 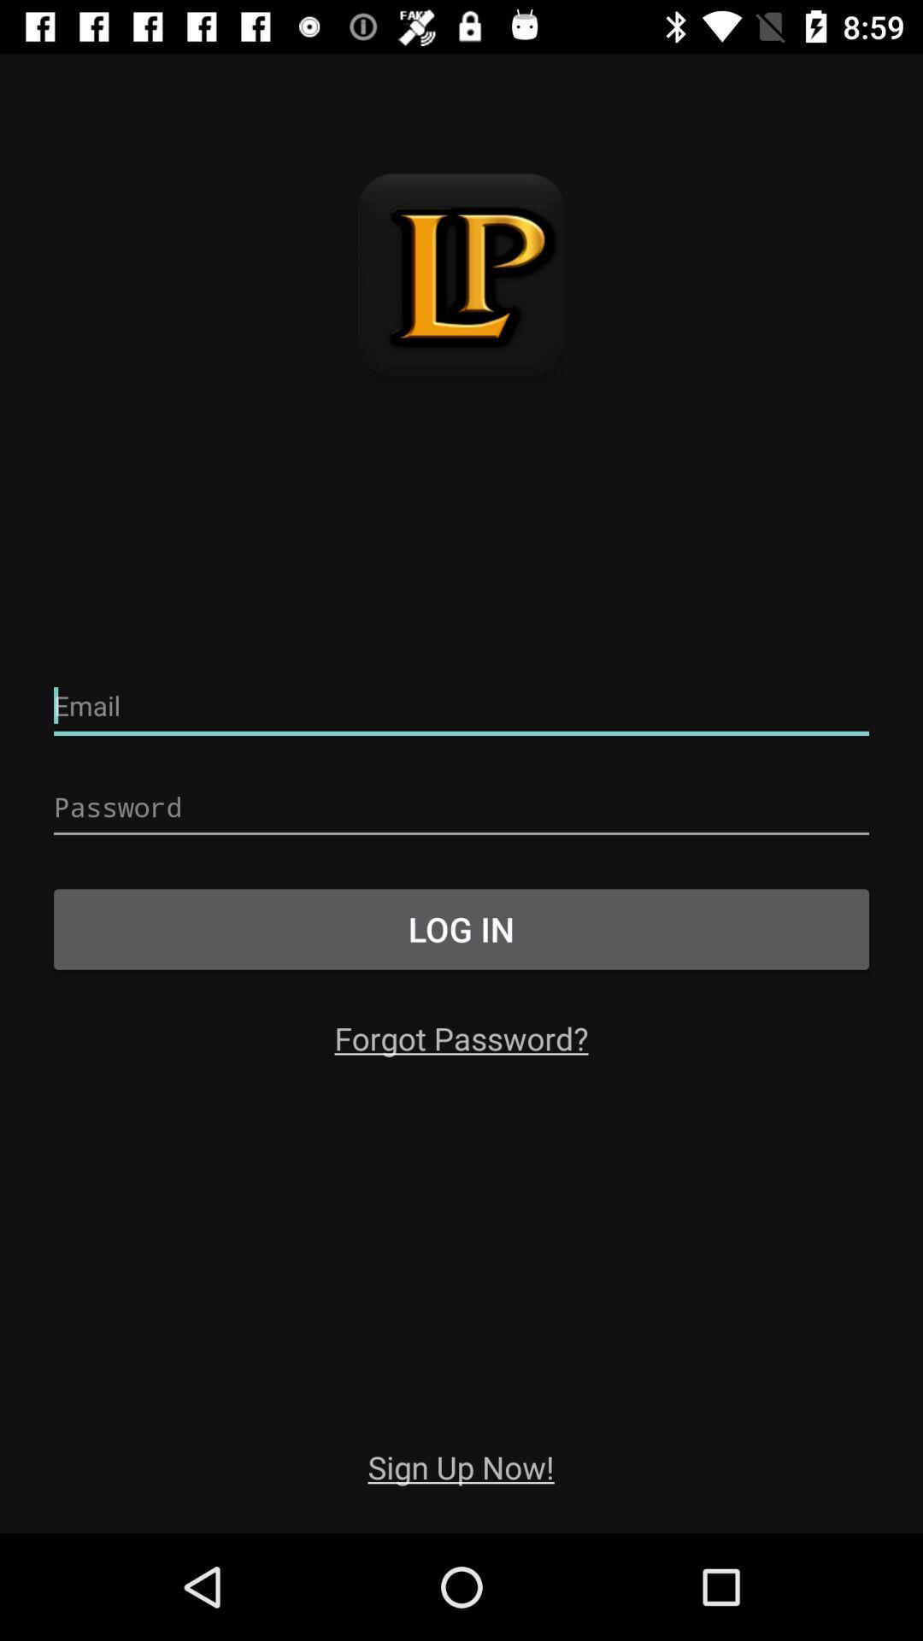 What do you see at coordinates (461, 706) in the screenshot?
I see `type email` at bounding box center [461, 706].